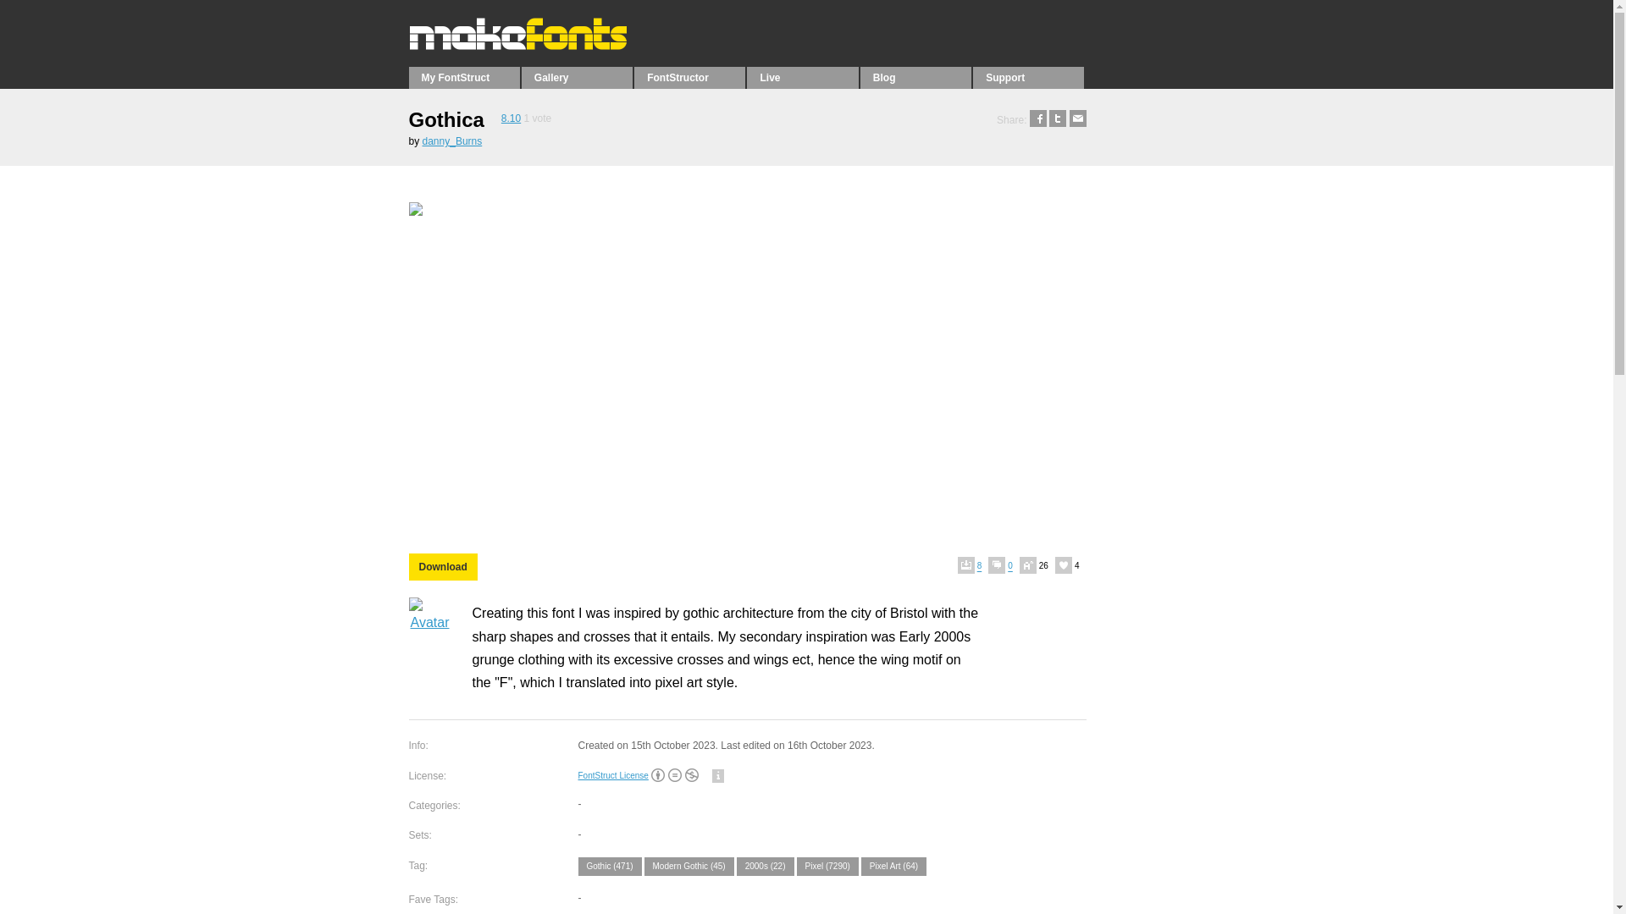  Describe the element at coordinates (915, 77) in the screenshot. I see `Blog` at that location.